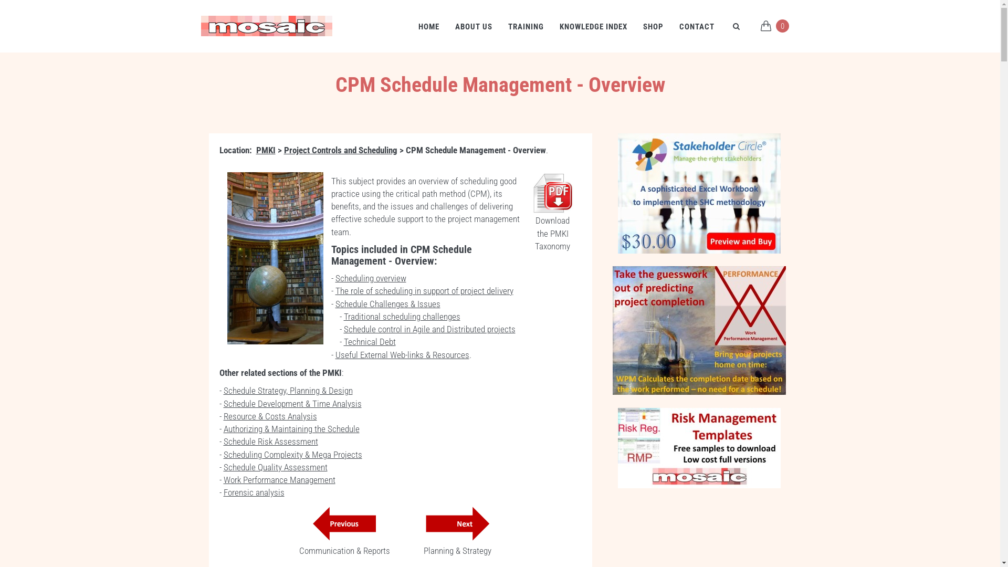  Describe the element at coordinates (653, 26) in the screenshot. I see `SHOP` at that location.